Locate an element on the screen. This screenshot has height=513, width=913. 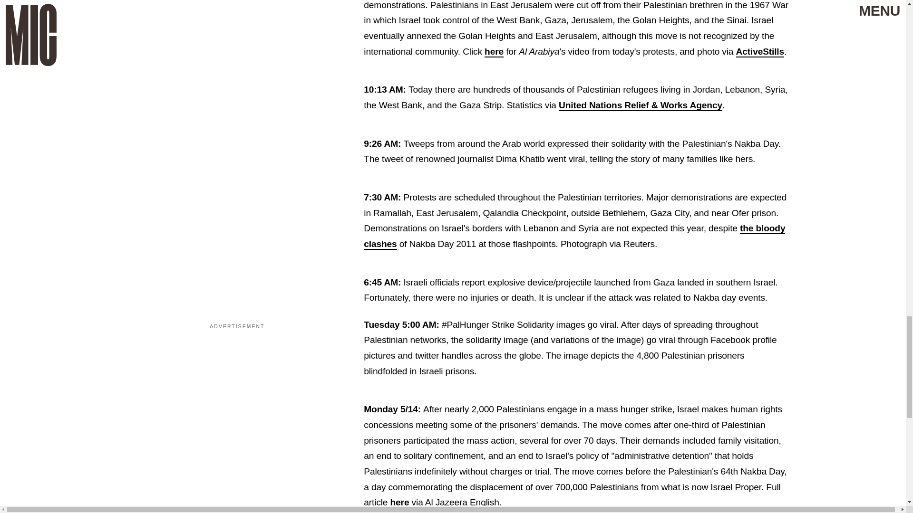
here is located at coordinates (399, 503).